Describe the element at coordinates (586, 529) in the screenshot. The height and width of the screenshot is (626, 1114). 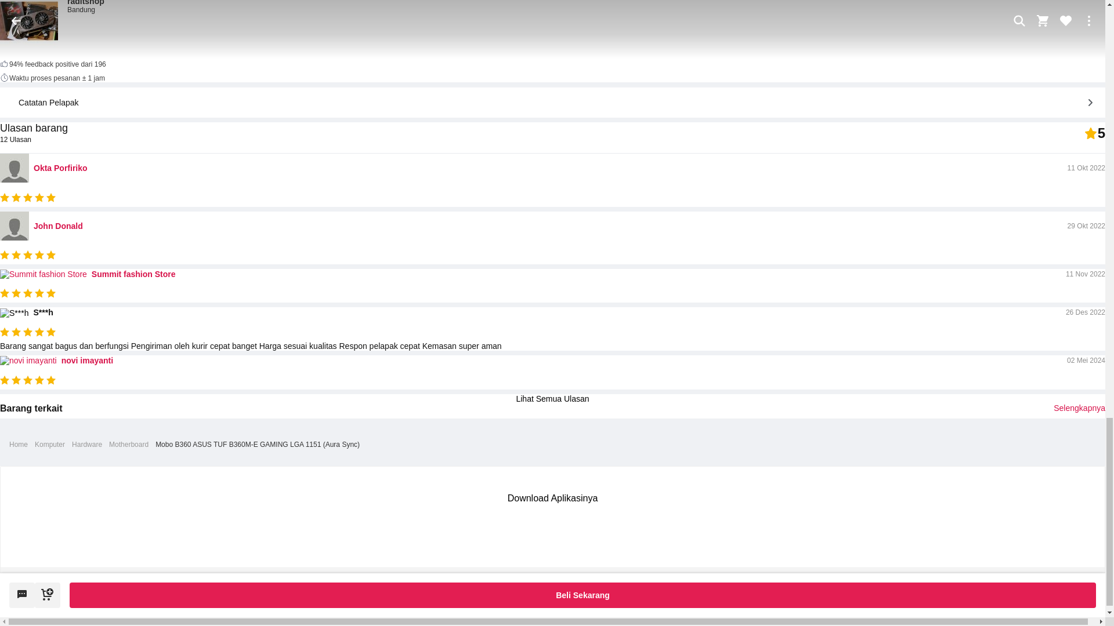
I see `Download BL apps for iOS on App Store` at that location.